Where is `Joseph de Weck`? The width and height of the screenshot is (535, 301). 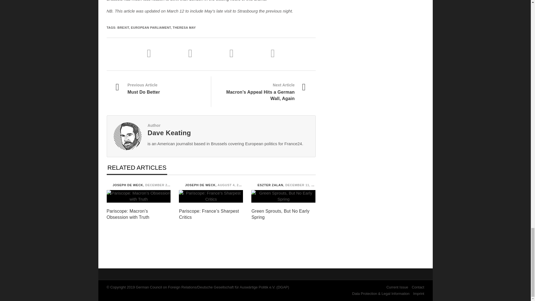 Joseph de Weck is located at coordinates (181, 185).